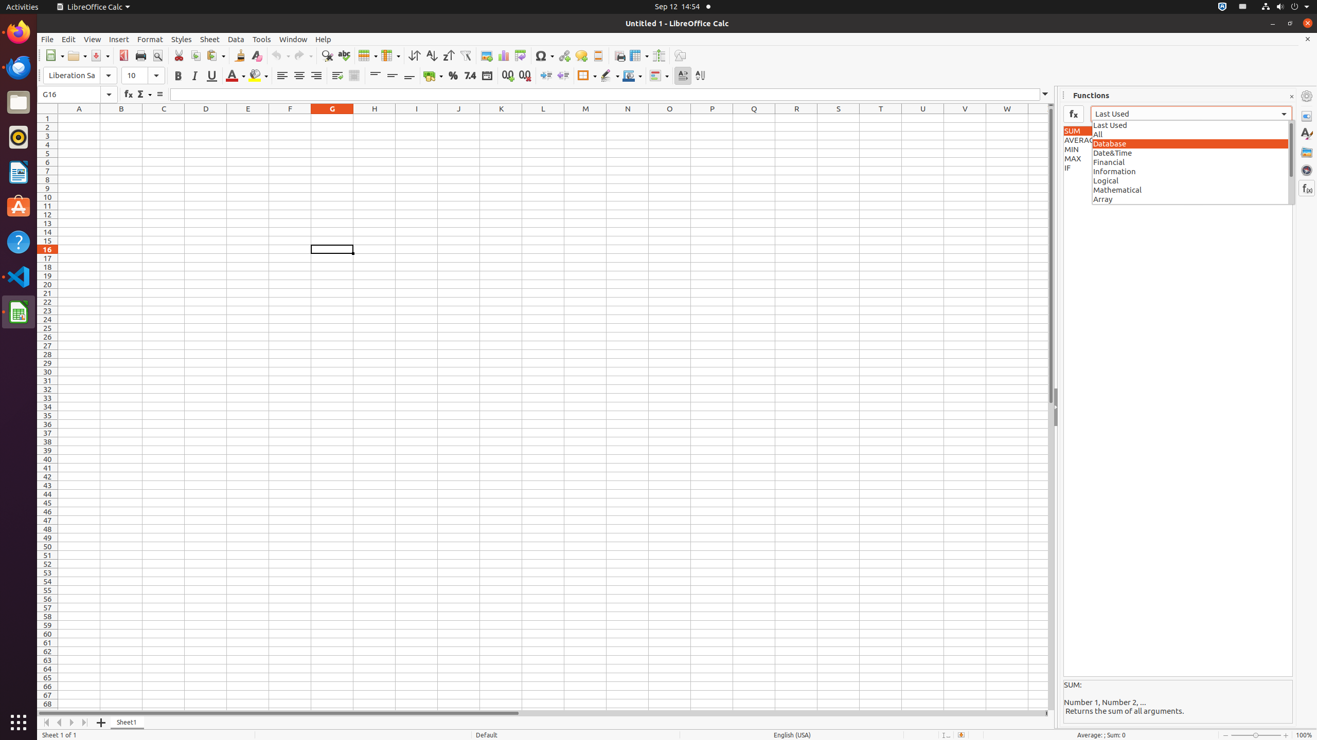 The height and width of the screenshot is (740, 1317). Describe the element at coordinates (1178, 140) in the screenshot. I see `AVERAGE` at that location.